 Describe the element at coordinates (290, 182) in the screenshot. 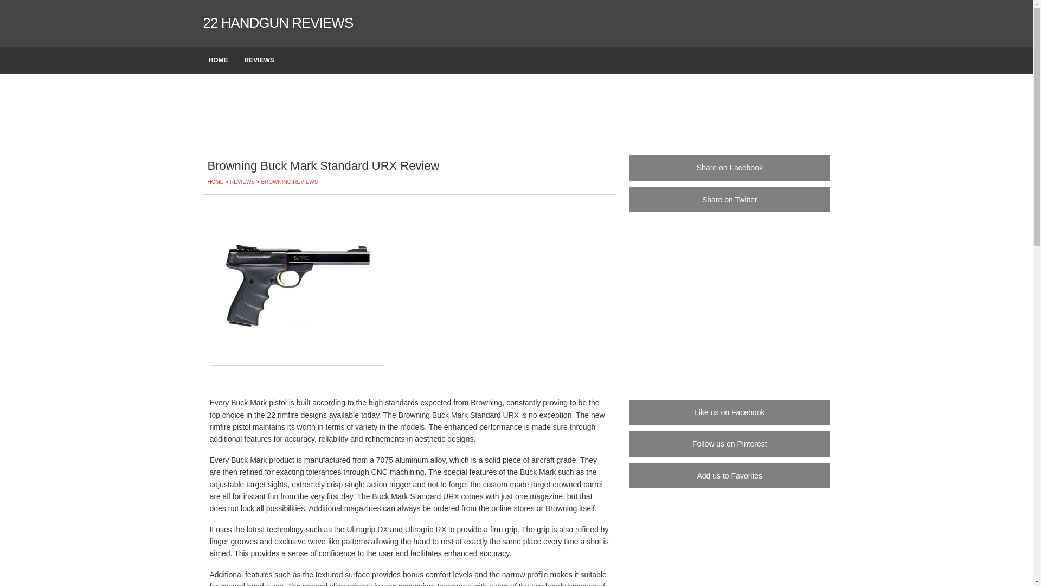

I see `BROWNING REVIEWS` at that location.